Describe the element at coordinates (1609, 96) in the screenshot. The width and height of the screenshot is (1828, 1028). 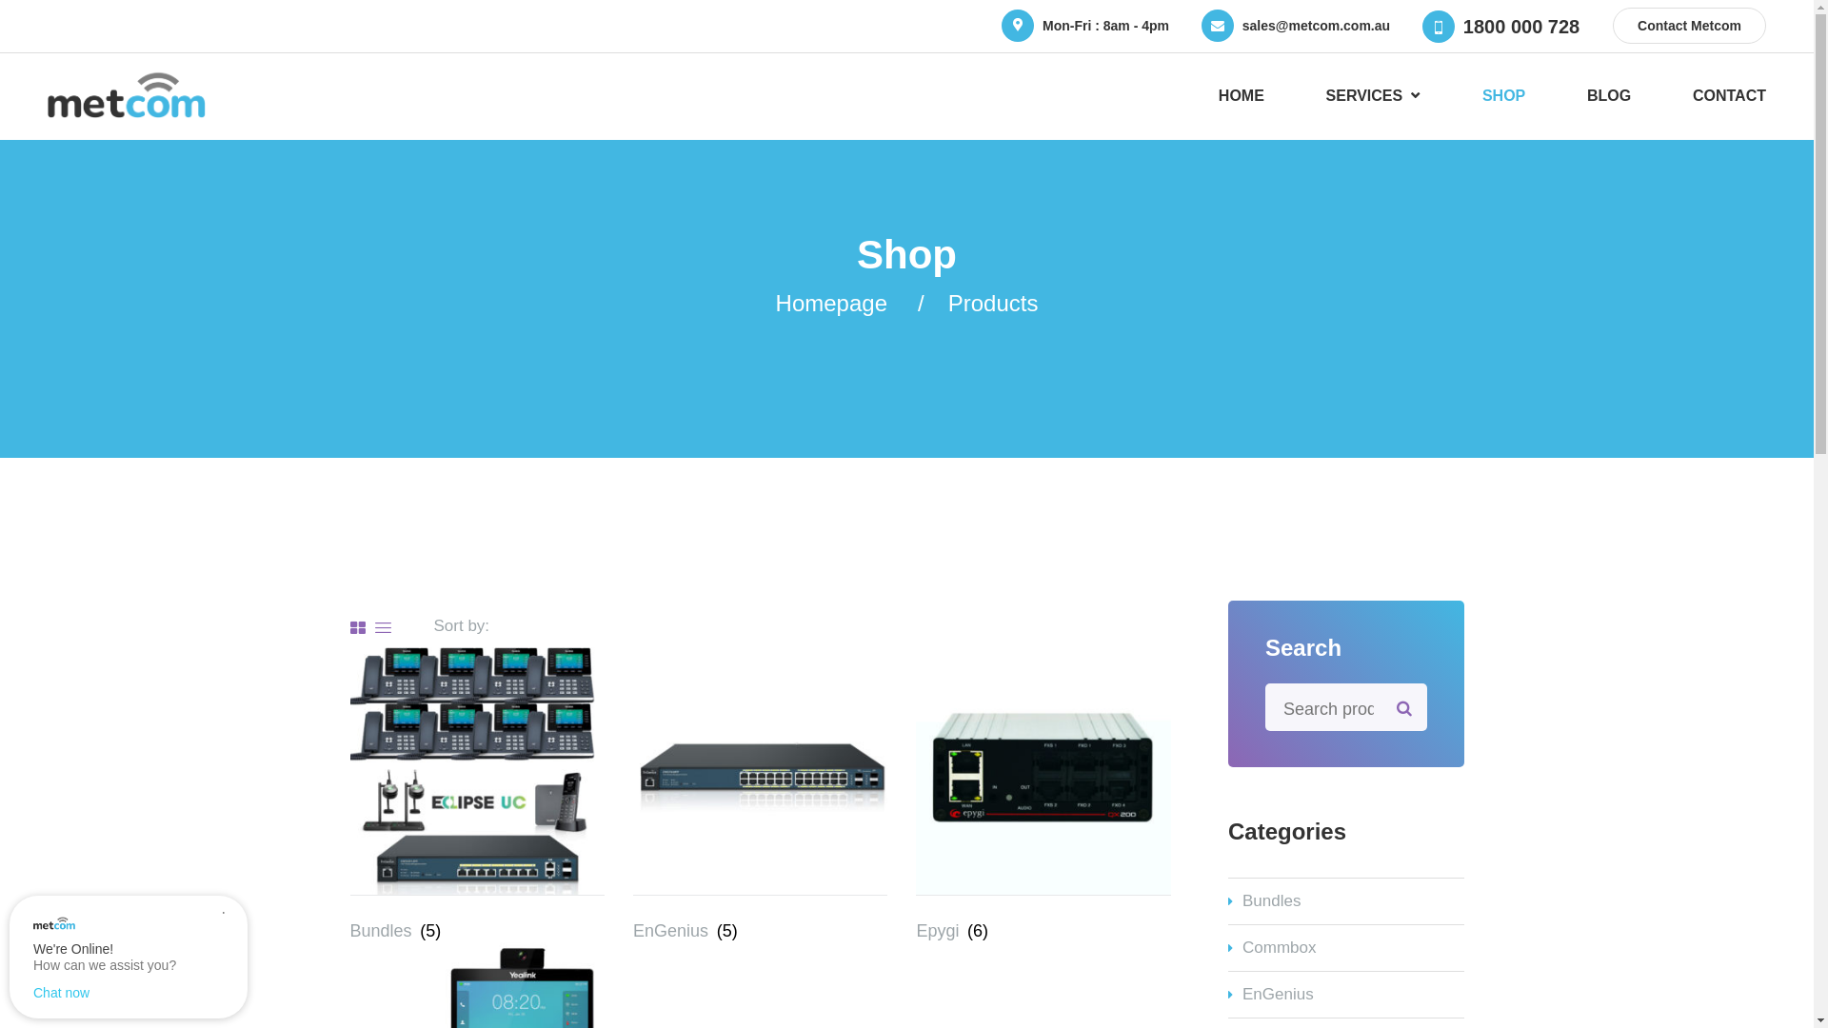
I see `BLOG` at that location.